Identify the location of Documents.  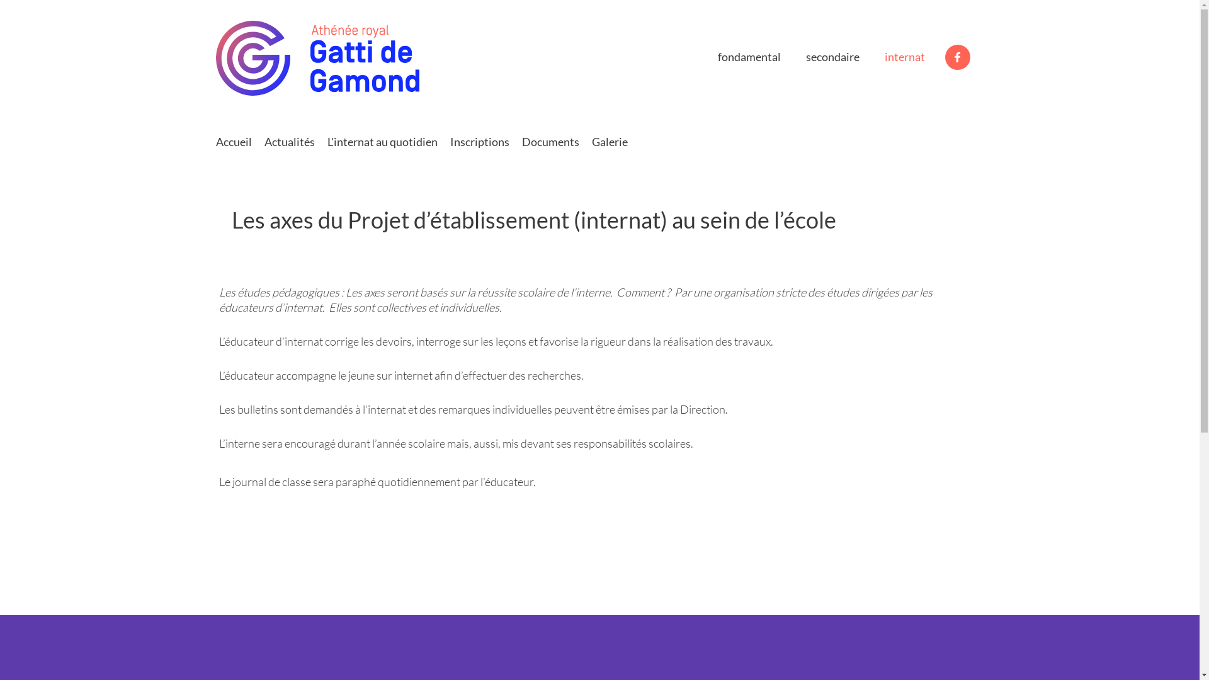
(548, 149).